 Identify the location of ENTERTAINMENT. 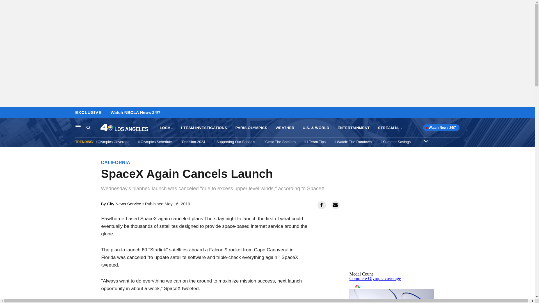
(354, 128).